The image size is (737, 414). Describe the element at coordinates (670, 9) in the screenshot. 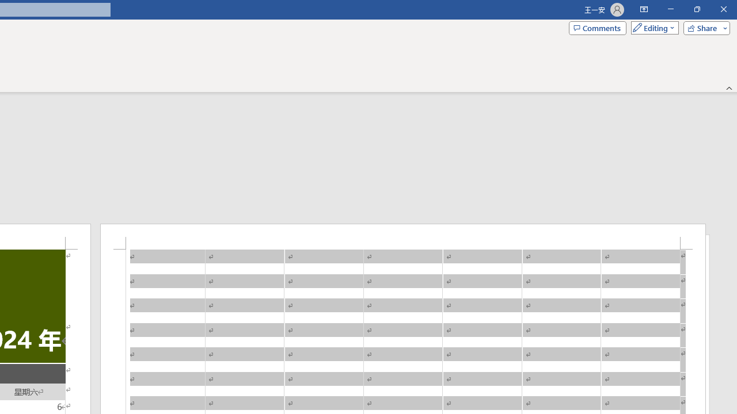

I see `Minimize` at that location.